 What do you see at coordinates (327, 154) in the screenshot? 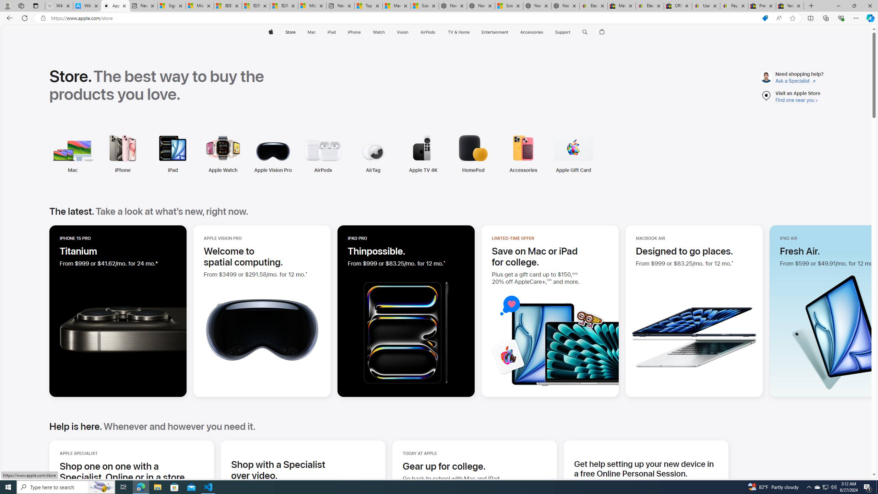
I see `AirTag` at bounding box center [327, 154].